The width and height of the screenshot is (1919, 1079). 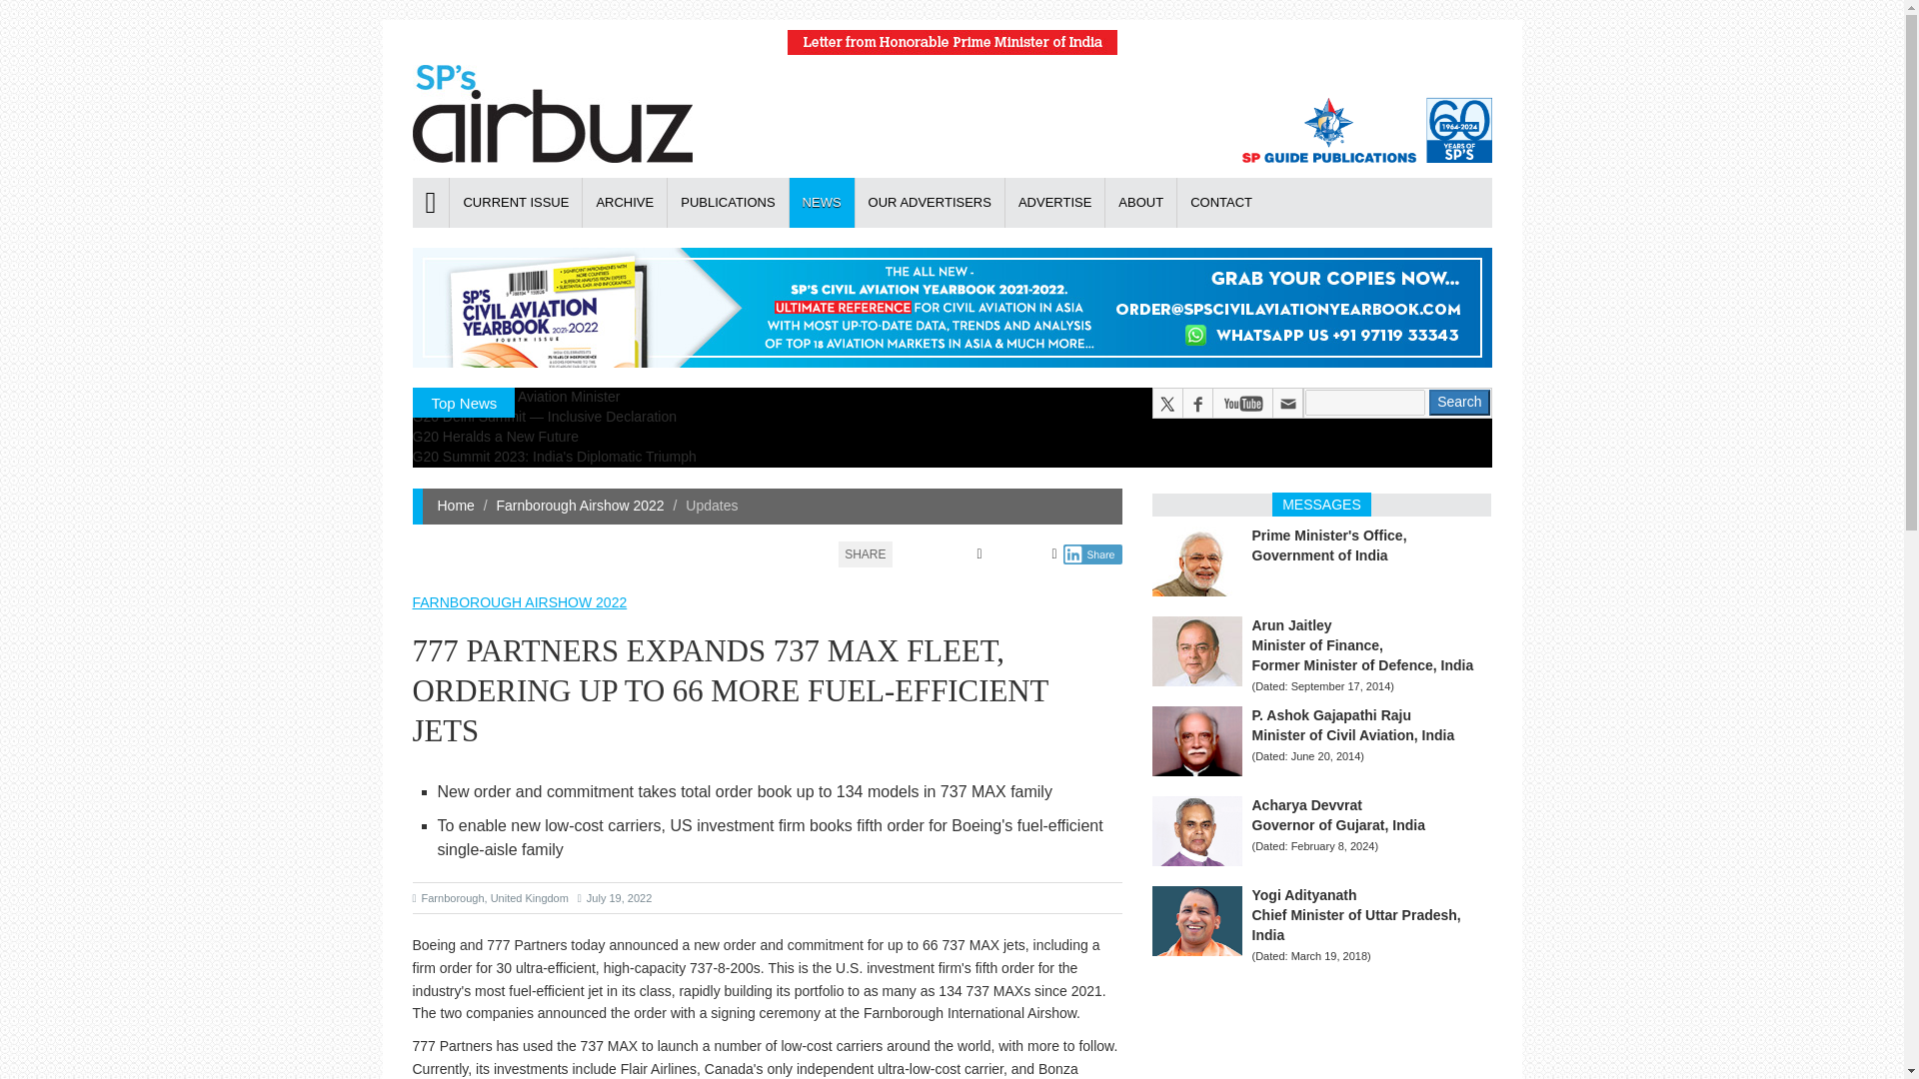 What do you see at coordinates (624, 202) in the screenshot?
I see `ARCHIVE` at bounding box center [624, 202].